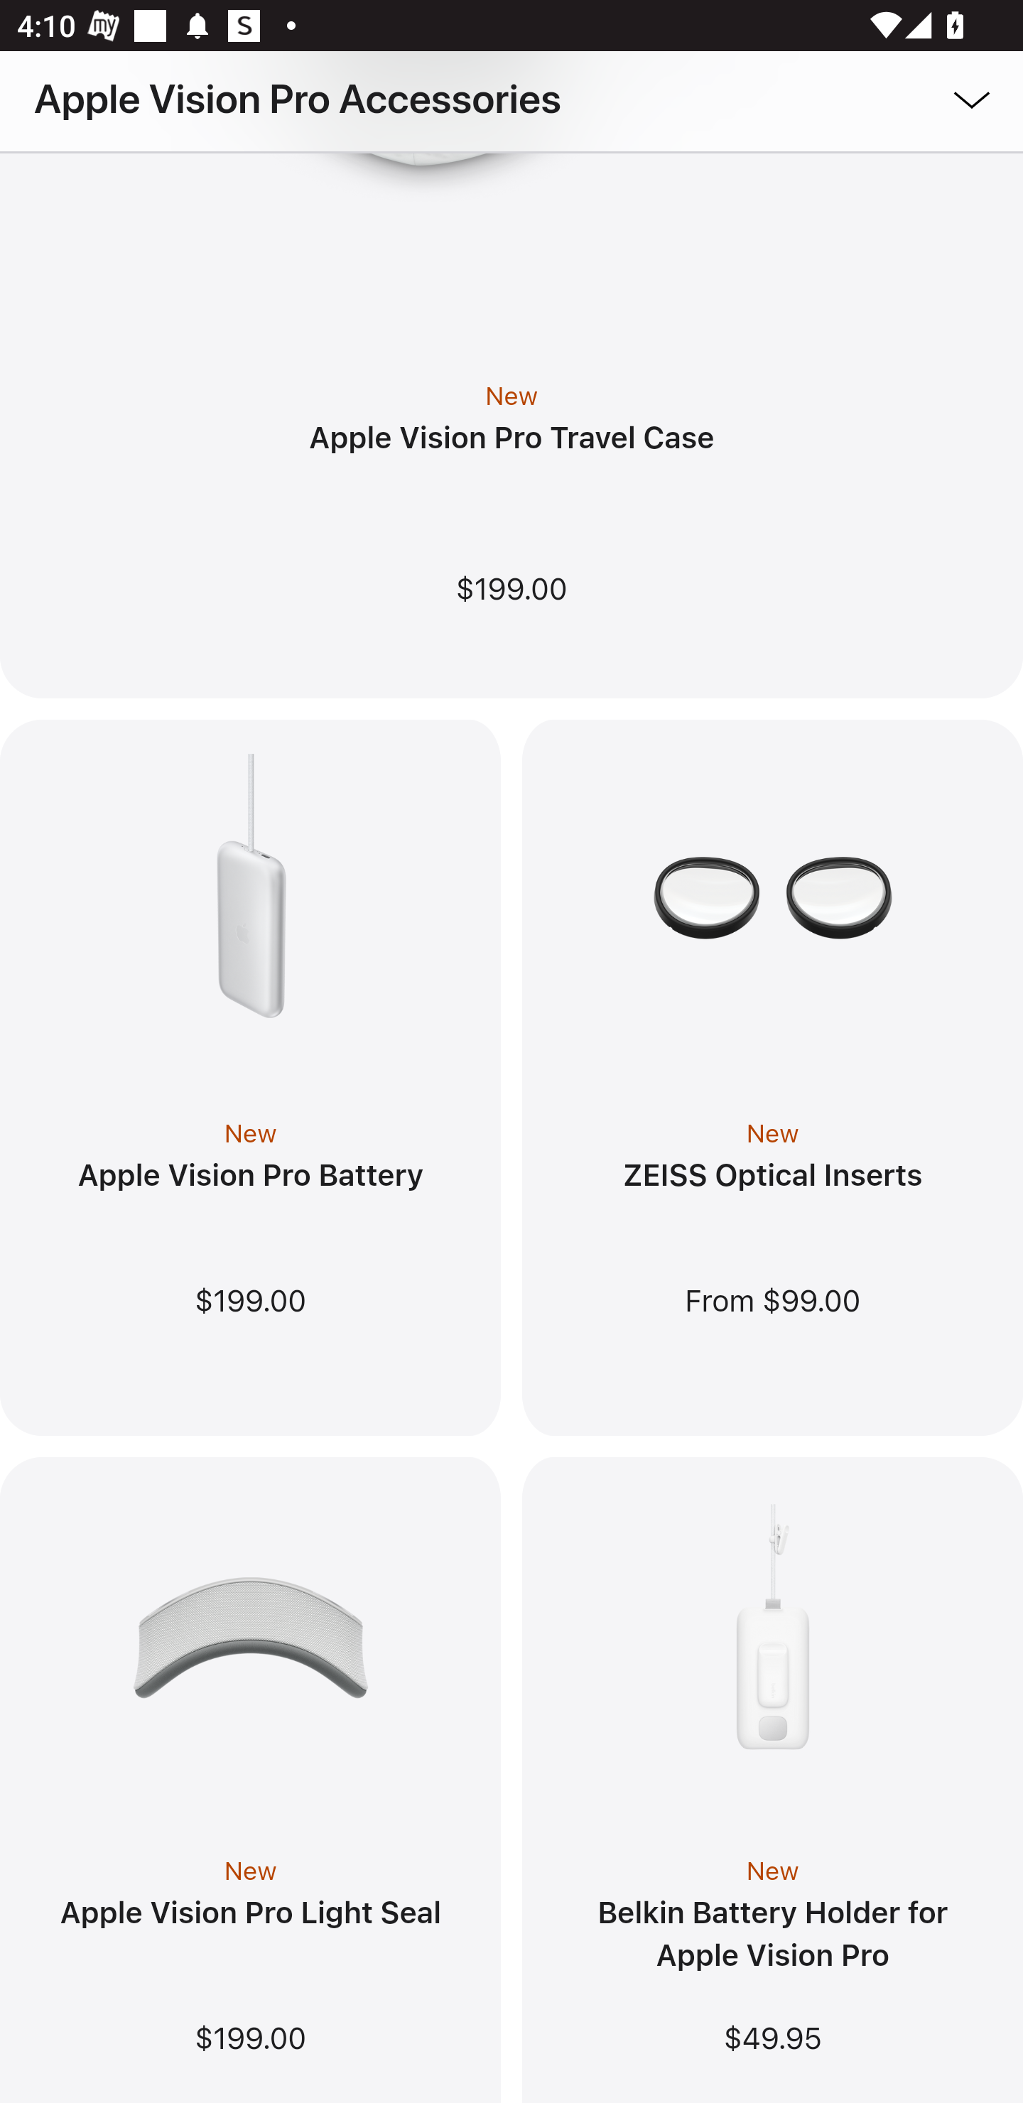 This screenshot has width=1023, height=2103. Describe the element at coordinates (938, 97) in the screenshot. I see `Browse all` at that location.